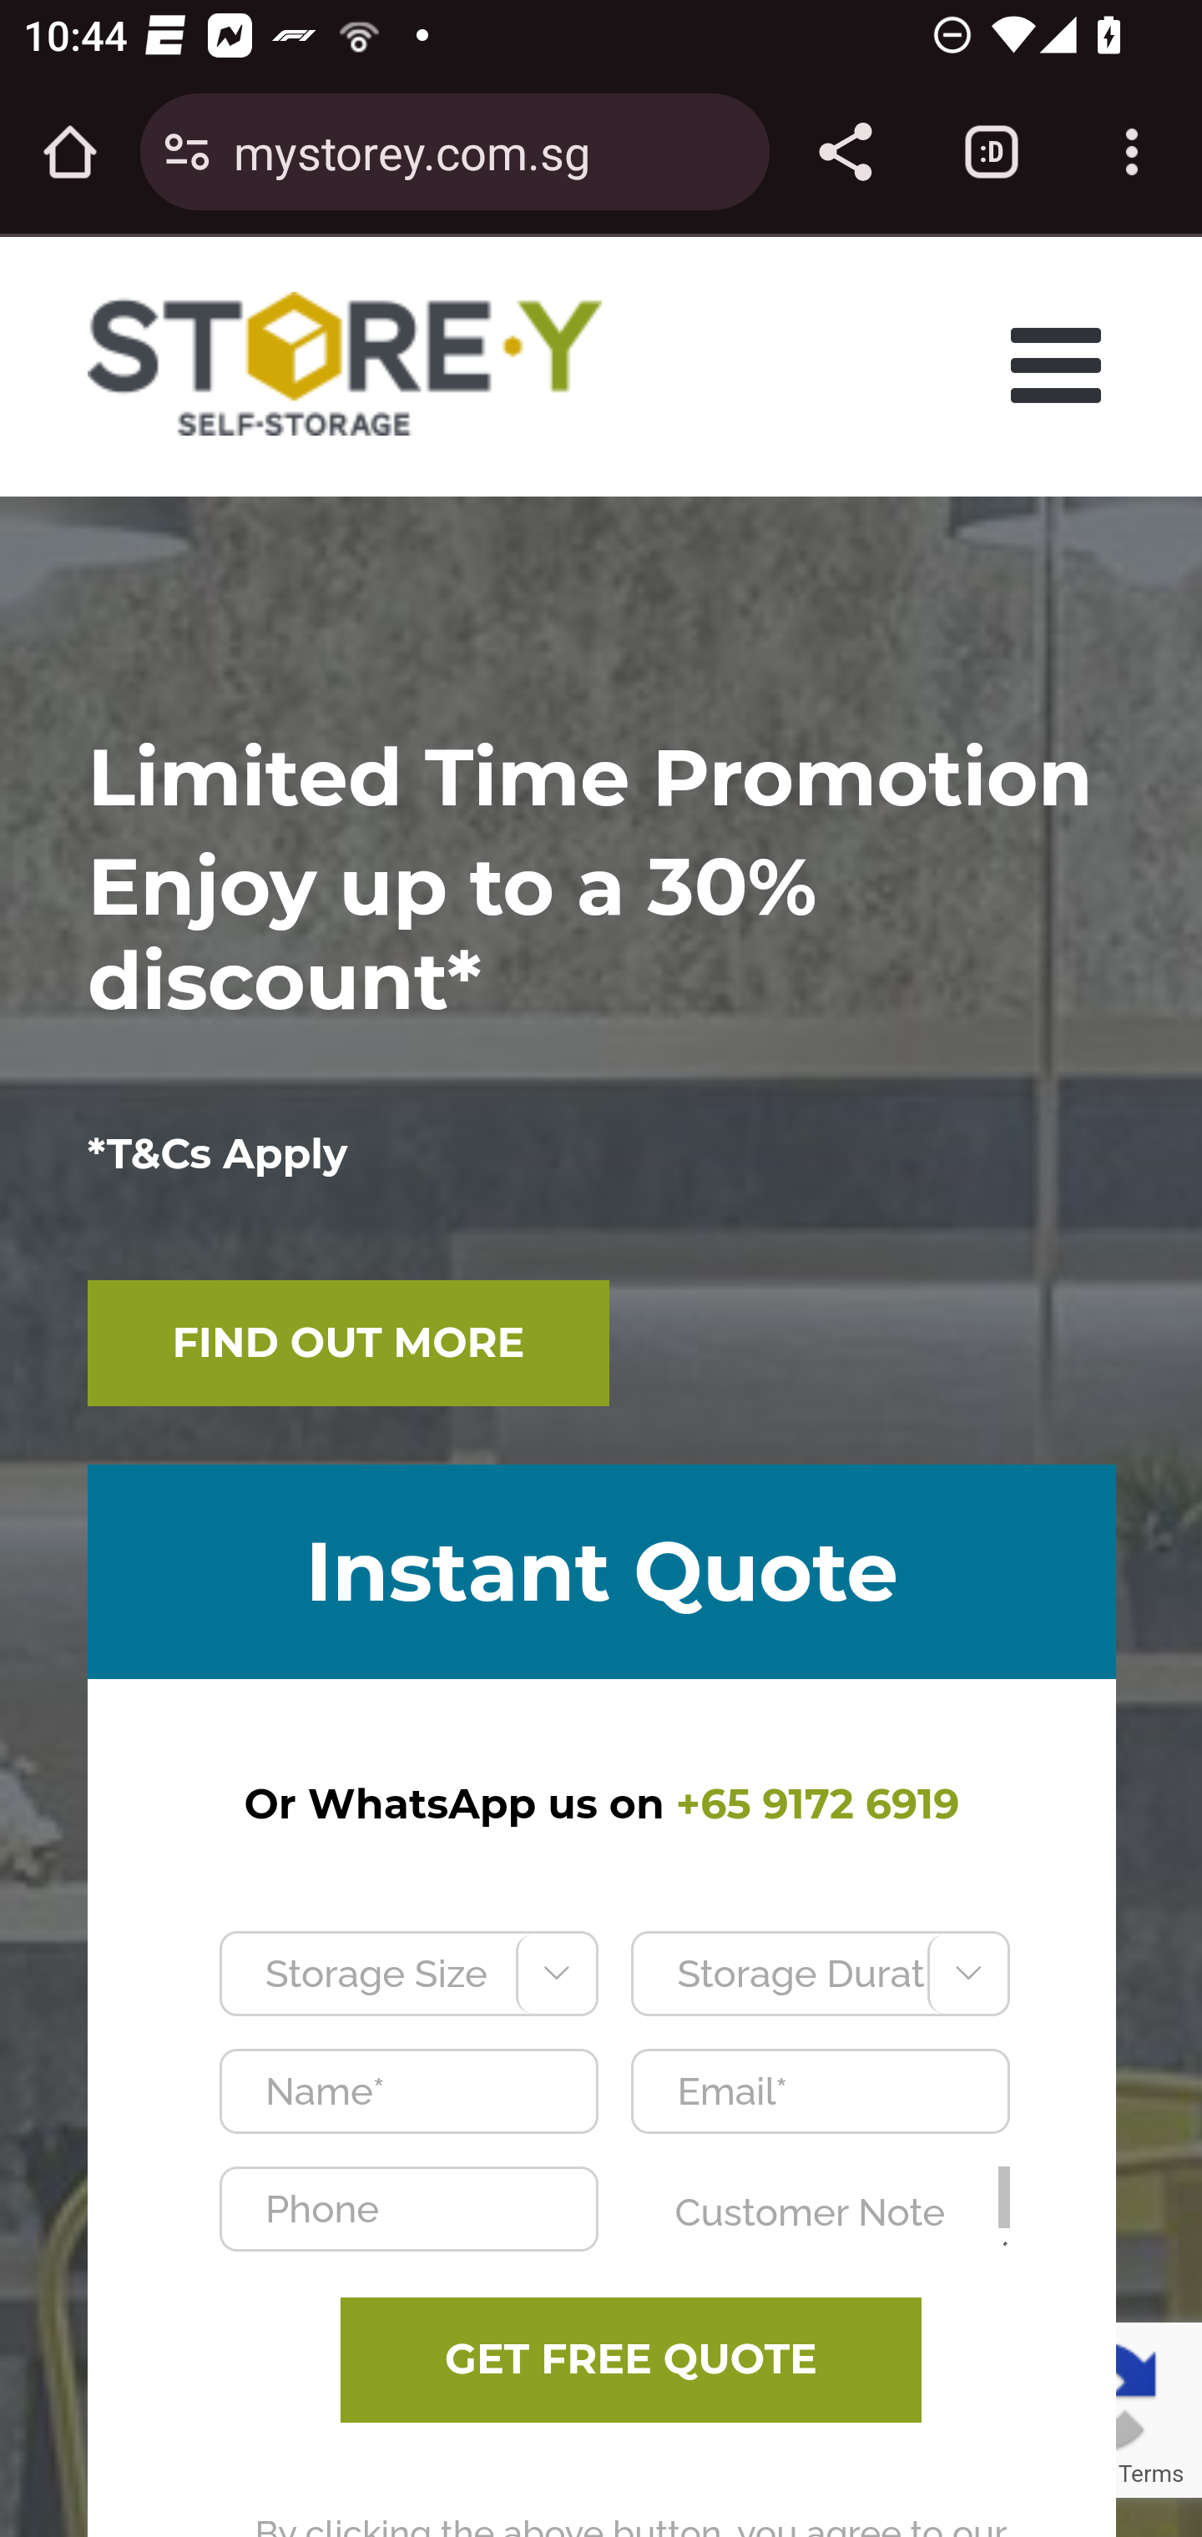  What do you see at coordinates (992, 152) in the screenshot?
I see `Switch or close tabs` at bounding box center [992, 152].